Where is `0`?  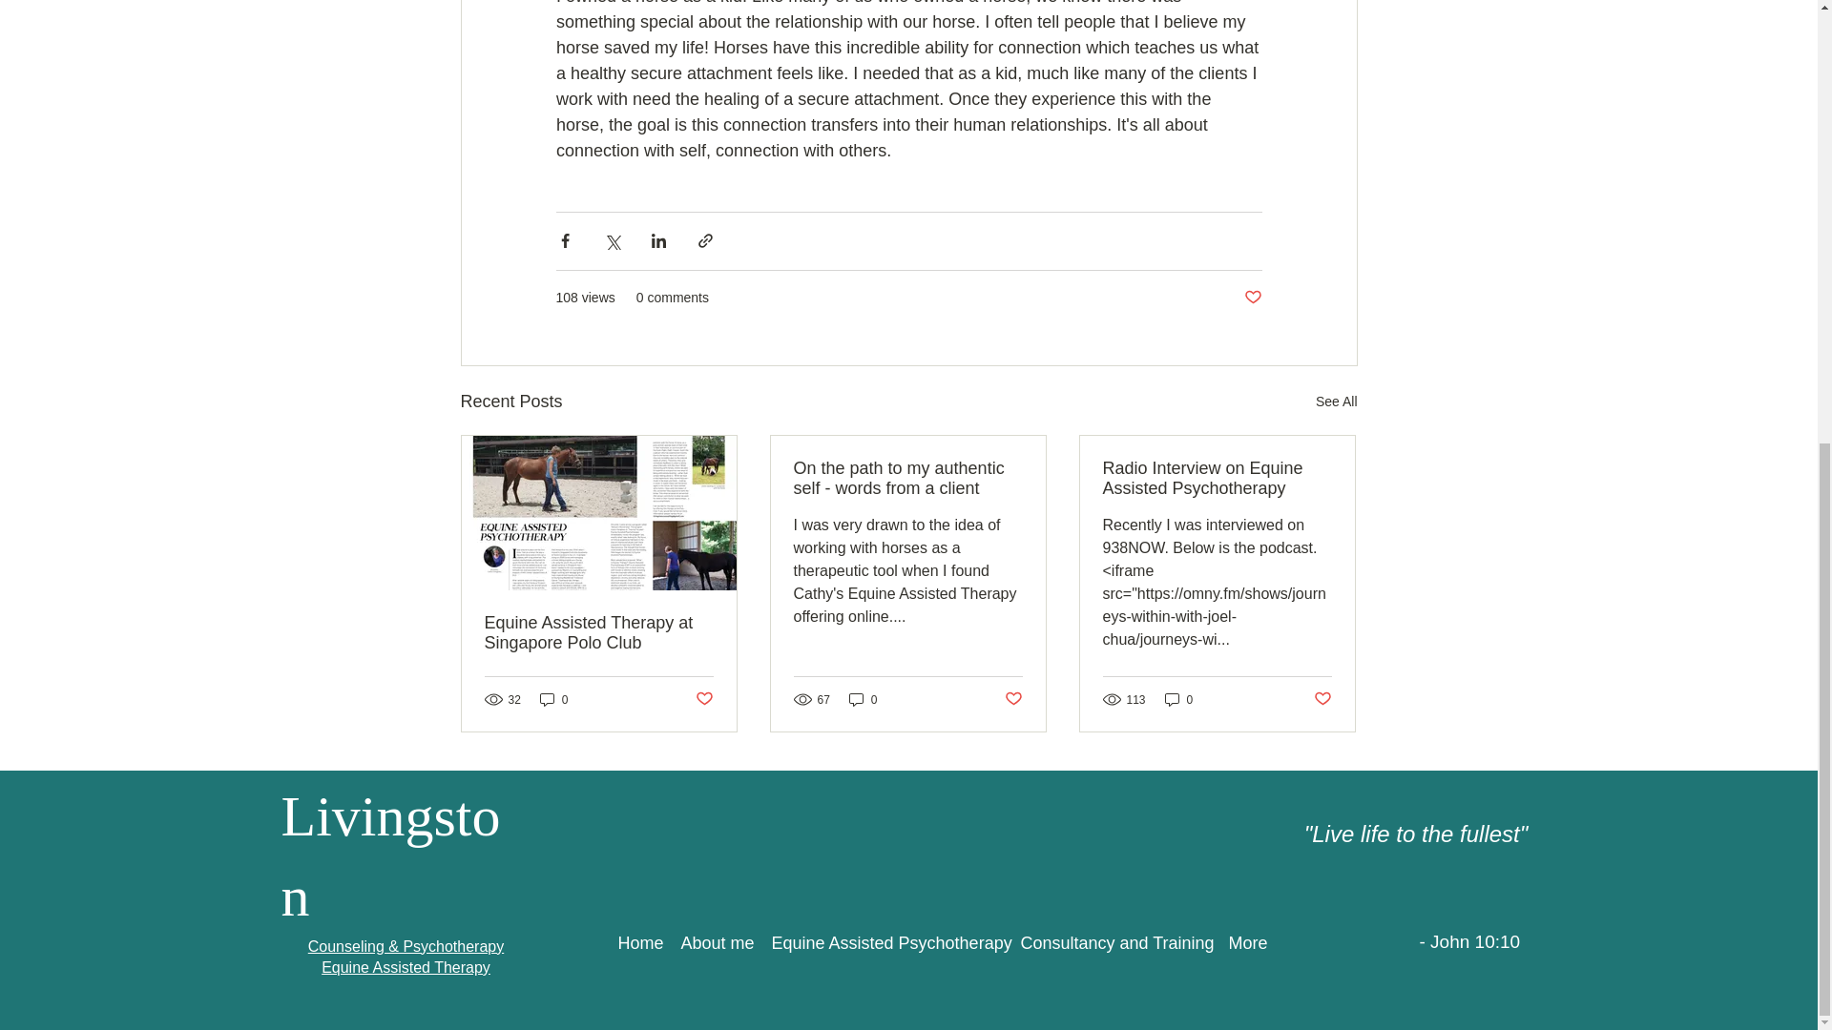
0 is located at coordinates (553, 699).